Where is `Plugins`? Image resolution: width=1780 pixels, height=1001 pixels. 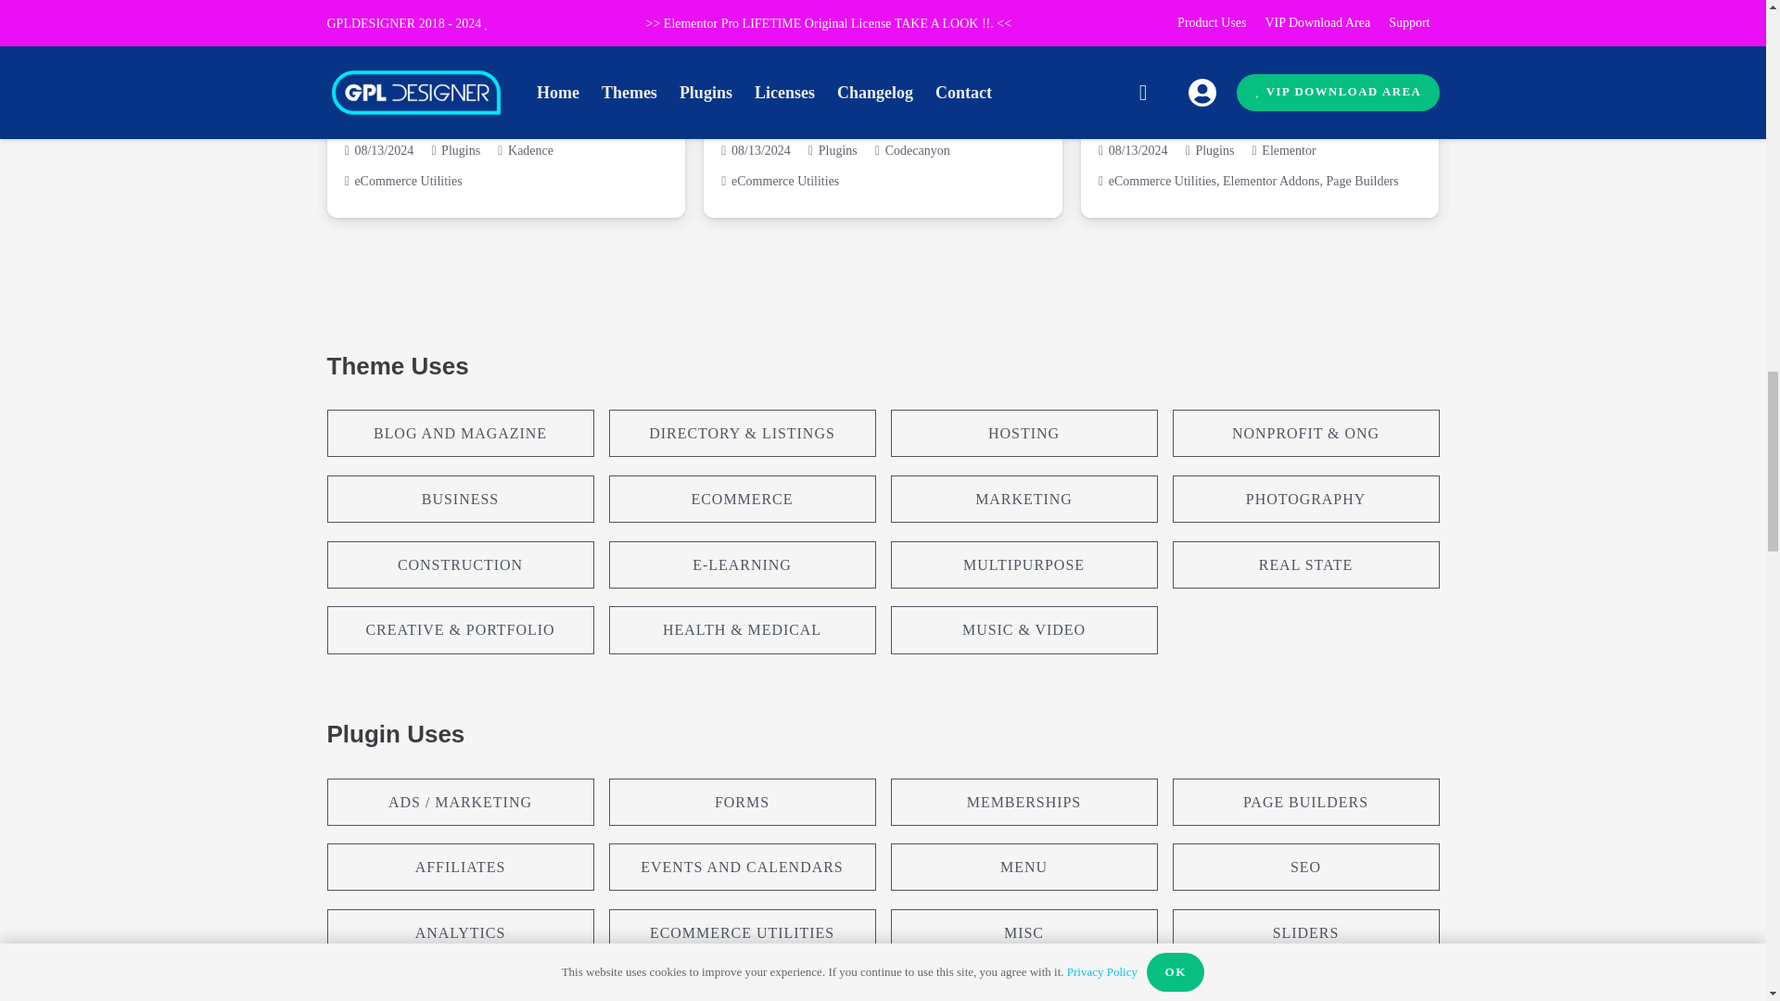
Plugins is located at coordinates (838, 150).